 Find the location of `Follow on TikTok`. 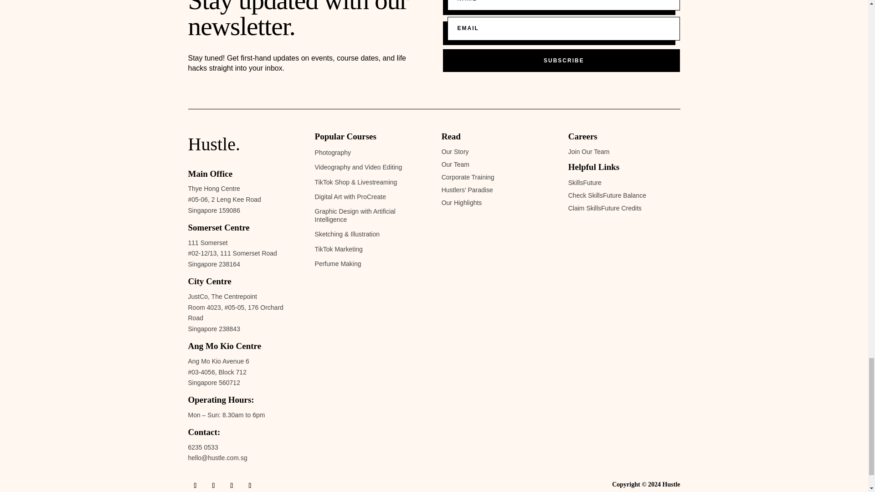

Follow on TikTok is located at coordinates (232, 485).